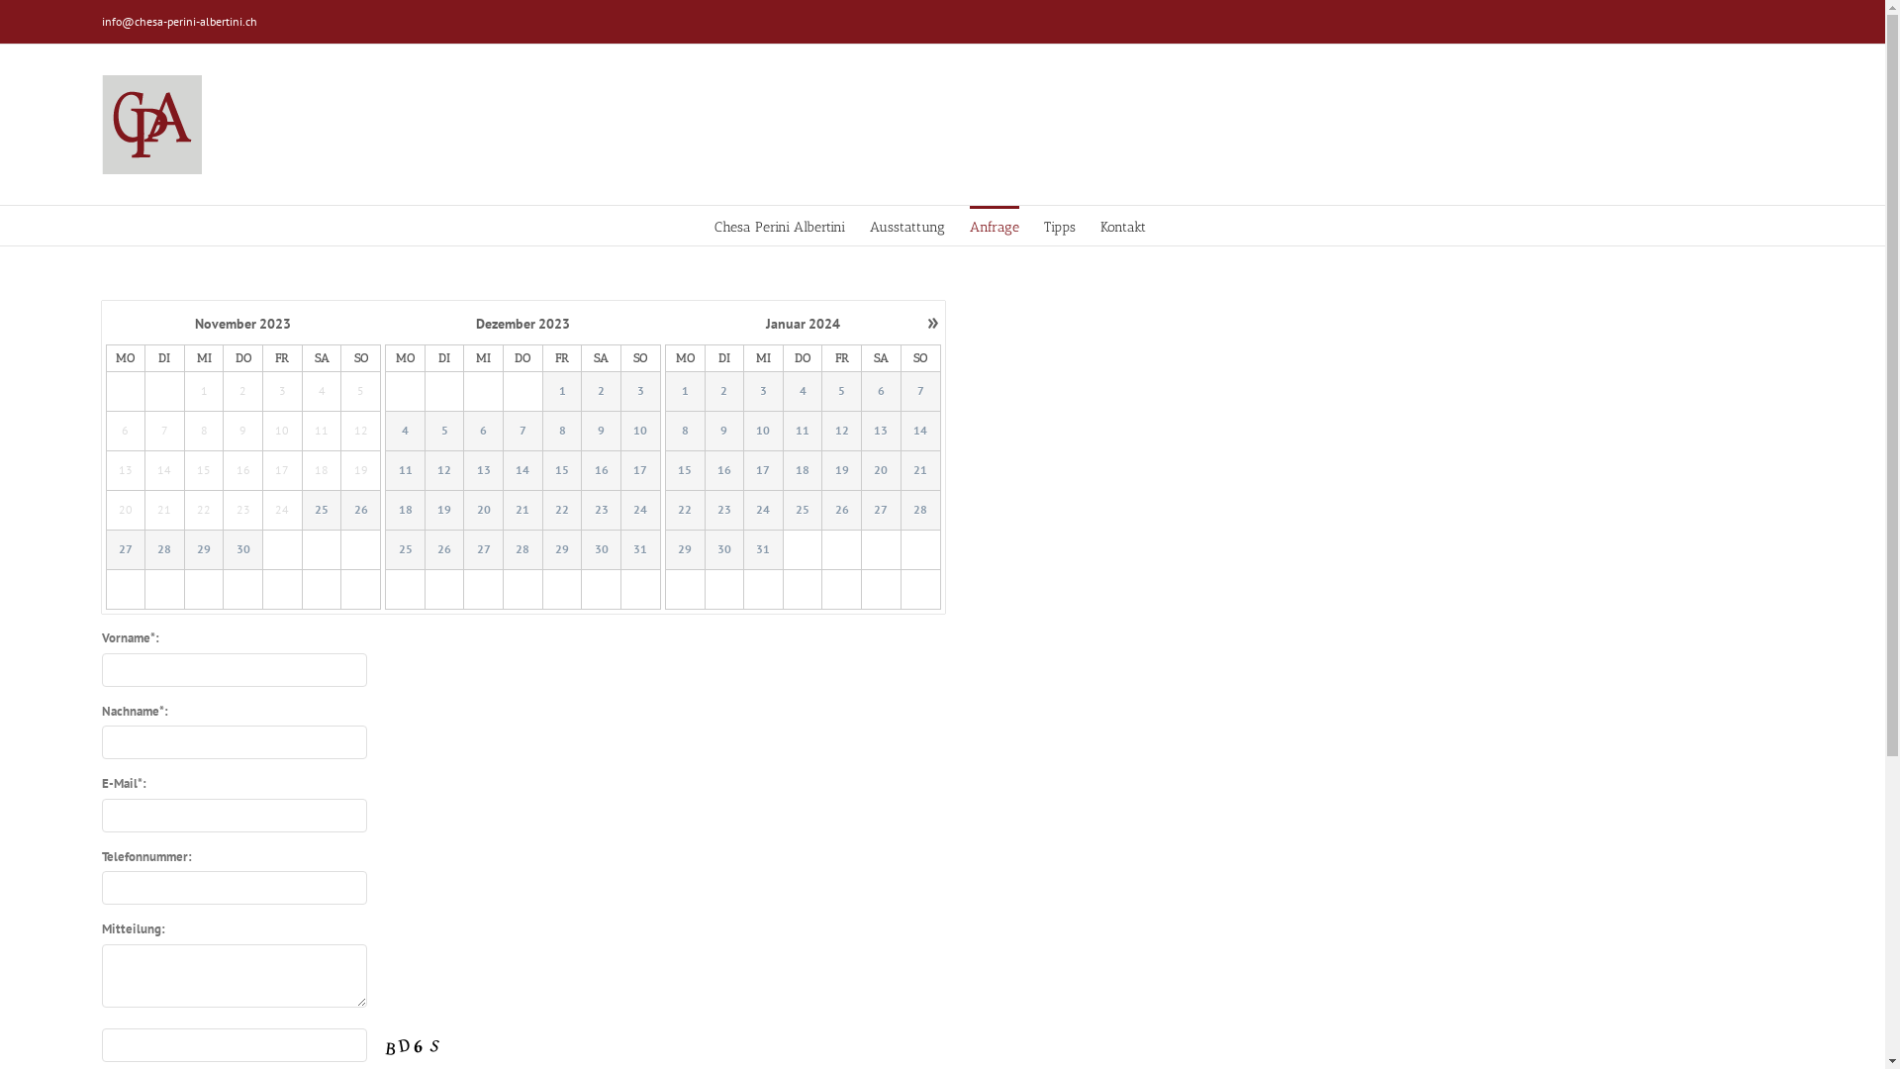 The height and width of the screenshot is (1069, 1900). What do you see at coordinates (724, 432) in the screenshot?
I see `9` at bounding box center [724, 432].